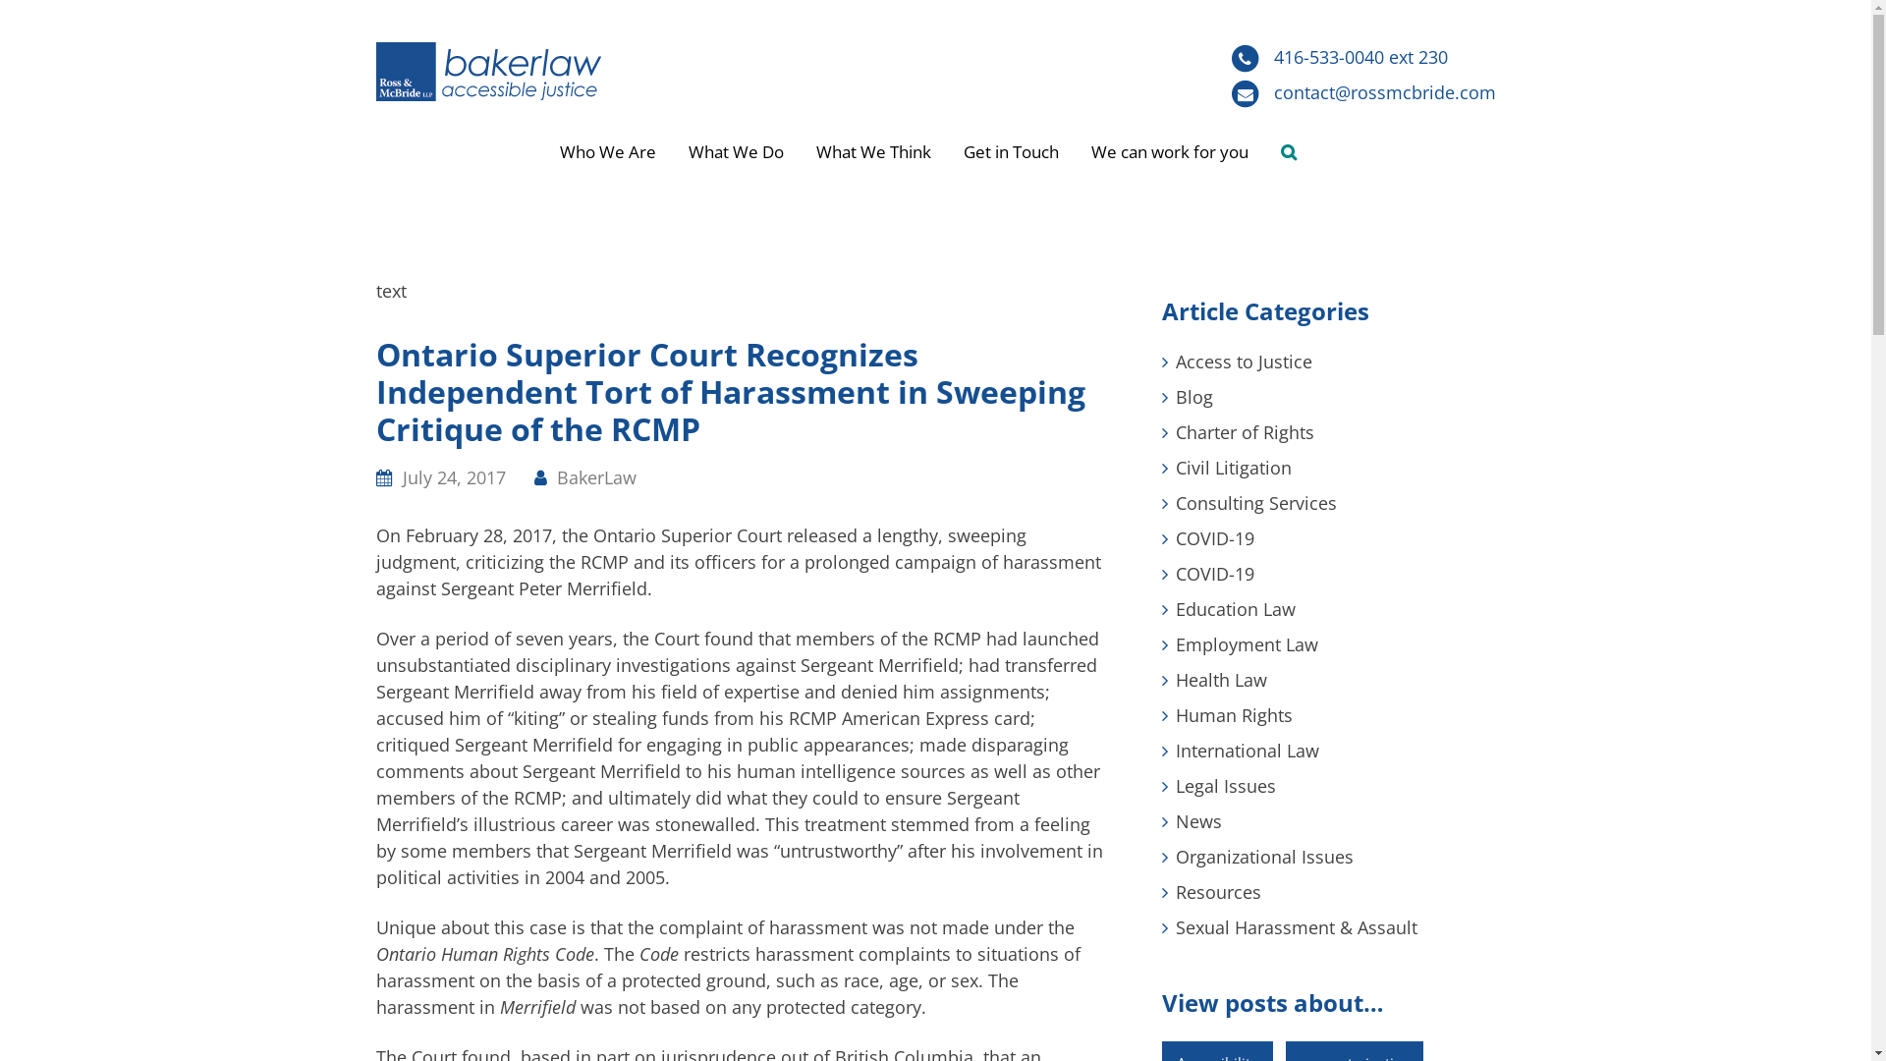 The height and width of the screenshot is (1061, 1886). Describe the element at coordinates (1012, 153) in the screenshot. I see `Get in Touch` at that location.